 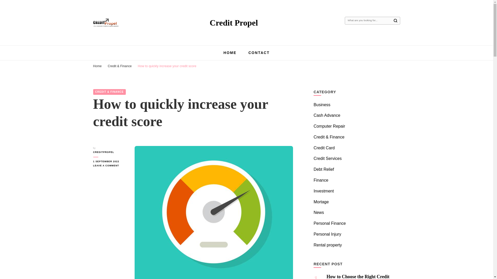 I want to click on Credit Card, so click(x=324, y=148).